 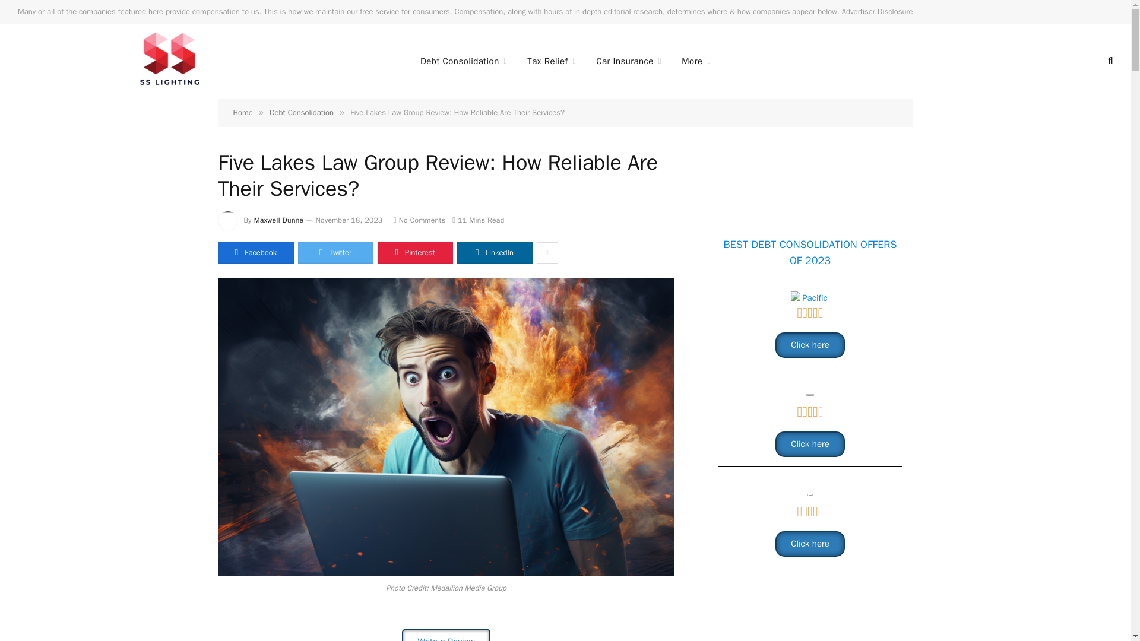 What do you see at coordinates (551, 61) in the screenshot?
I see `Tax Relief` at bounding box center [551, 61].